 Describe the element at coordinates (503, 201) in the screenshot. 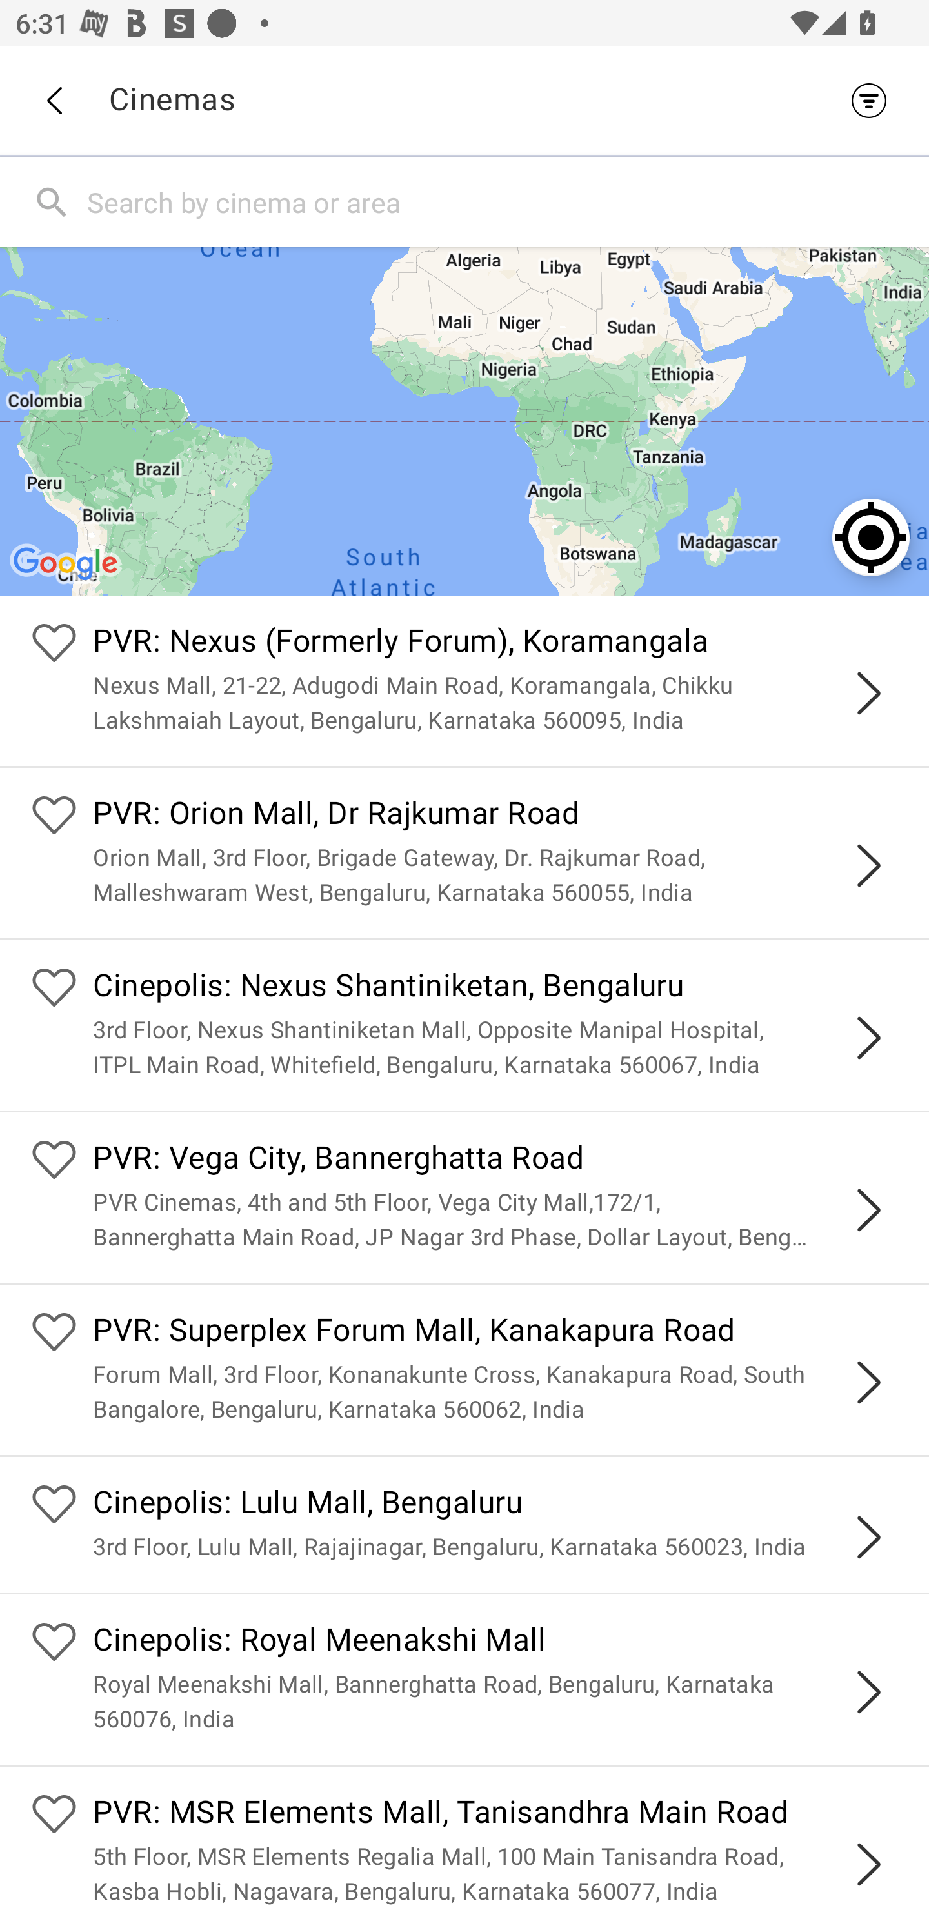

I see `Search by cinema or area` at that location.